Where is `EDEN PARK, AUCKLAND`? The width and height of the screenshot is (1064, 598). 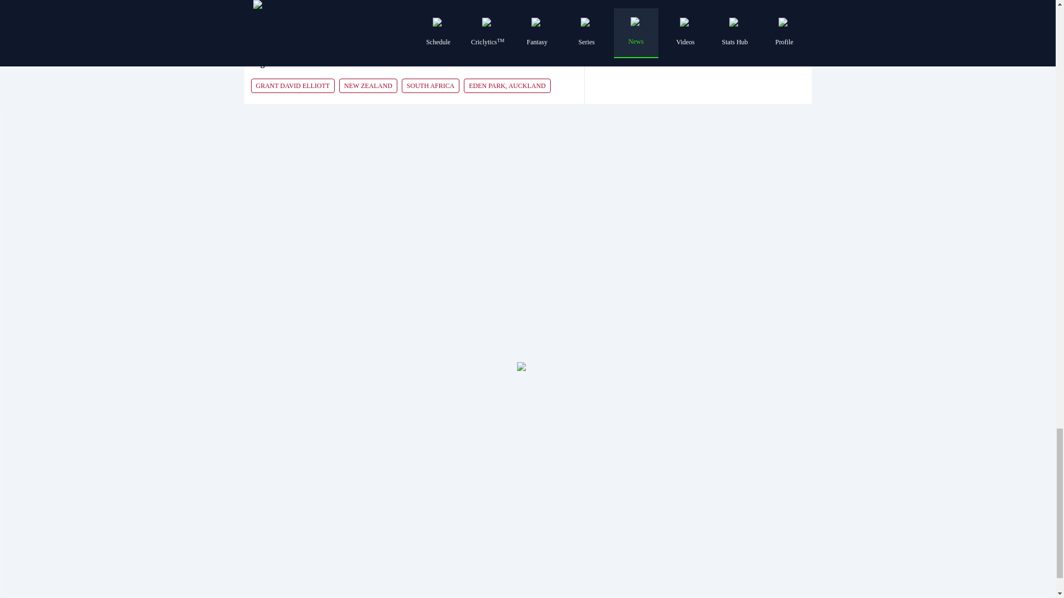 EDEN PARK, AUCKLAND is located at coordinates (508, 85).